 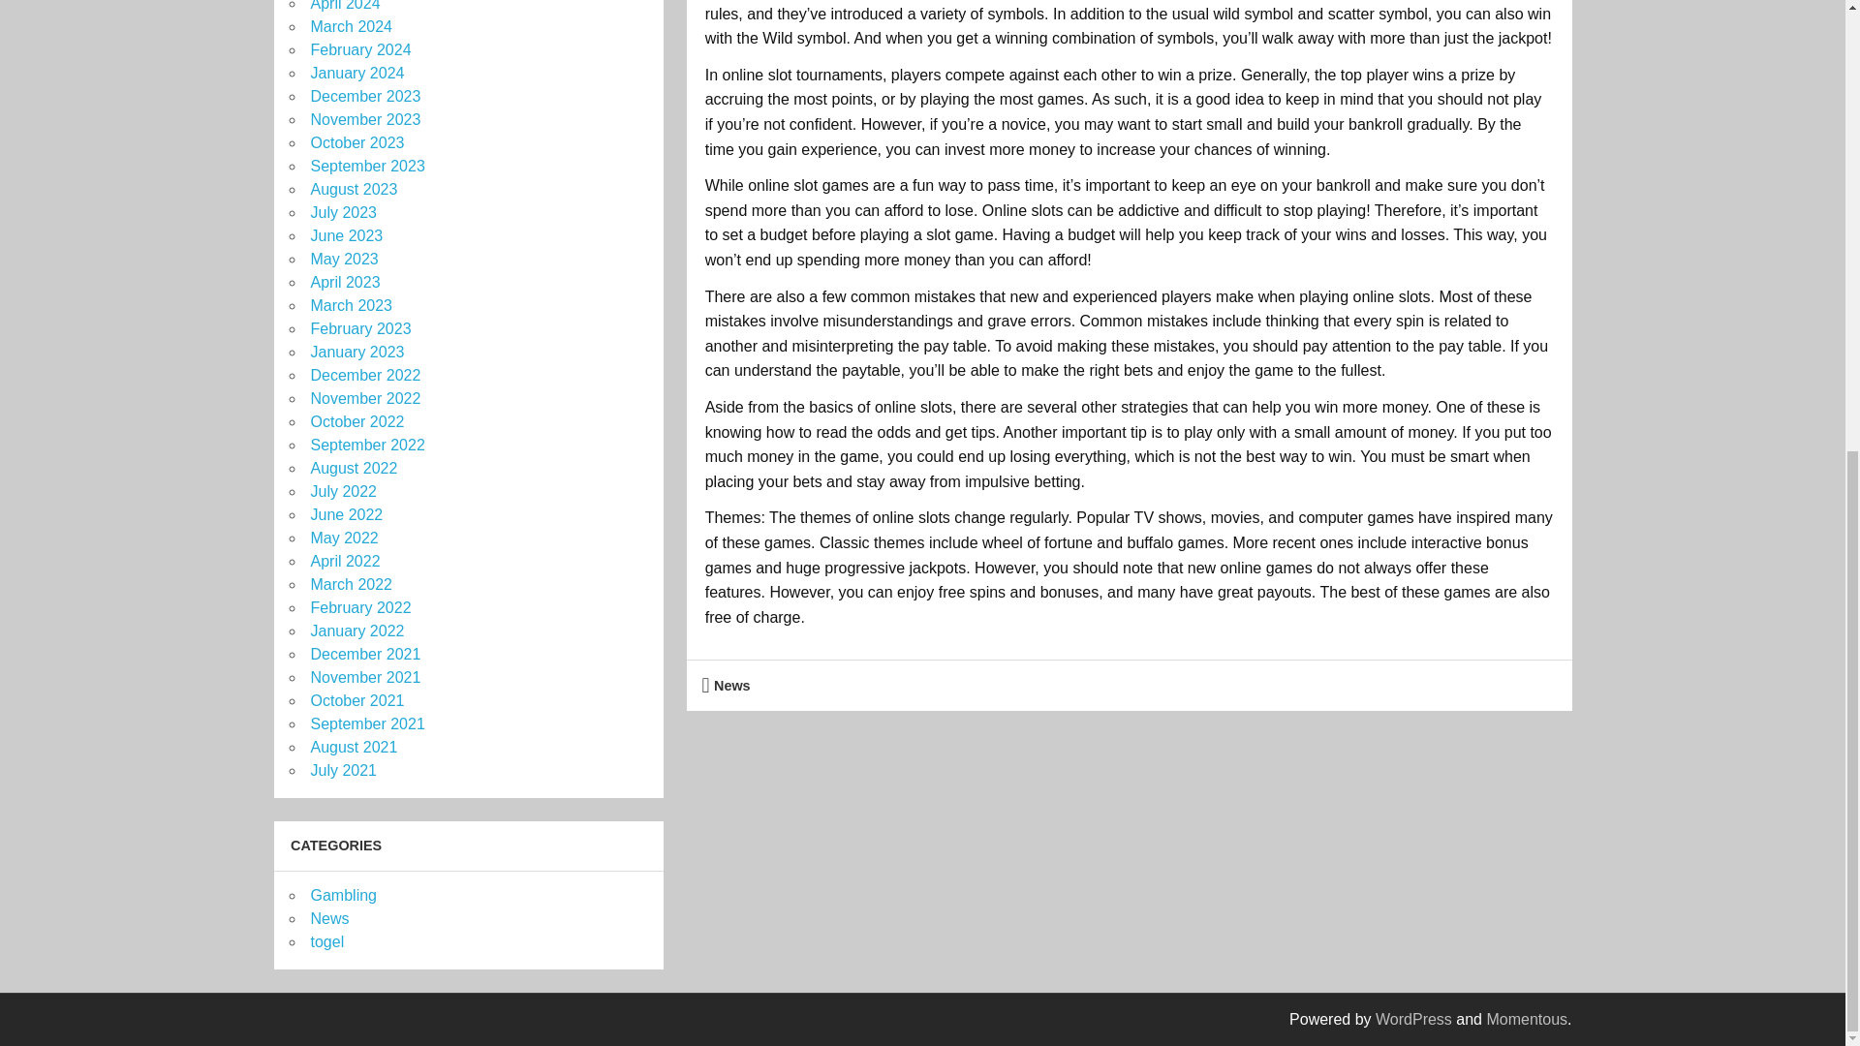 What do you see at coordinates (366, 167) in the screenshot?
I see `September 2023` at bounding box center [366, 167].